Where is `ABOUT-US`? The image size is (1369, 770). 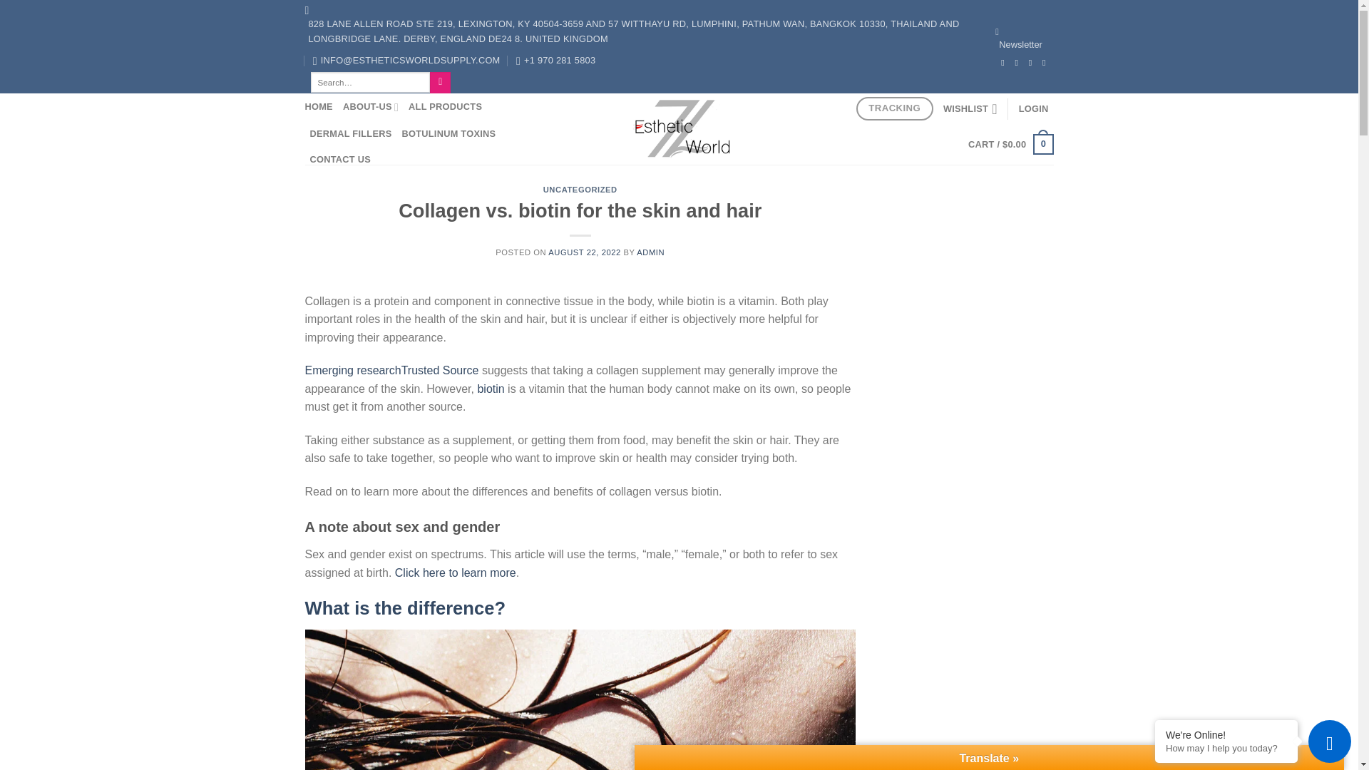
ABOUT-US is located at coordinates (371, 107).